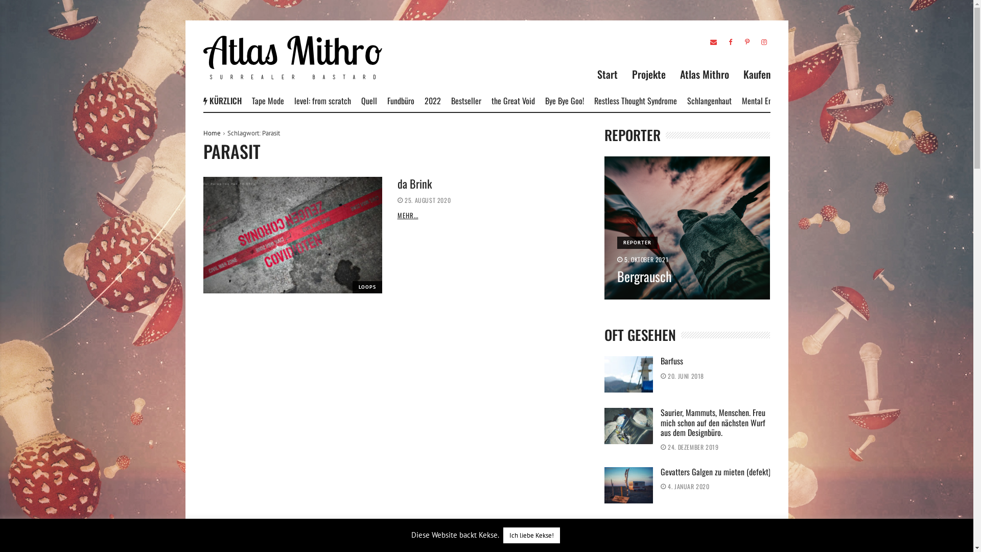 The image size is (981, 552). Describe the element at coordinates (415, 183) in the screenshot. I see `da Brink` at that location.